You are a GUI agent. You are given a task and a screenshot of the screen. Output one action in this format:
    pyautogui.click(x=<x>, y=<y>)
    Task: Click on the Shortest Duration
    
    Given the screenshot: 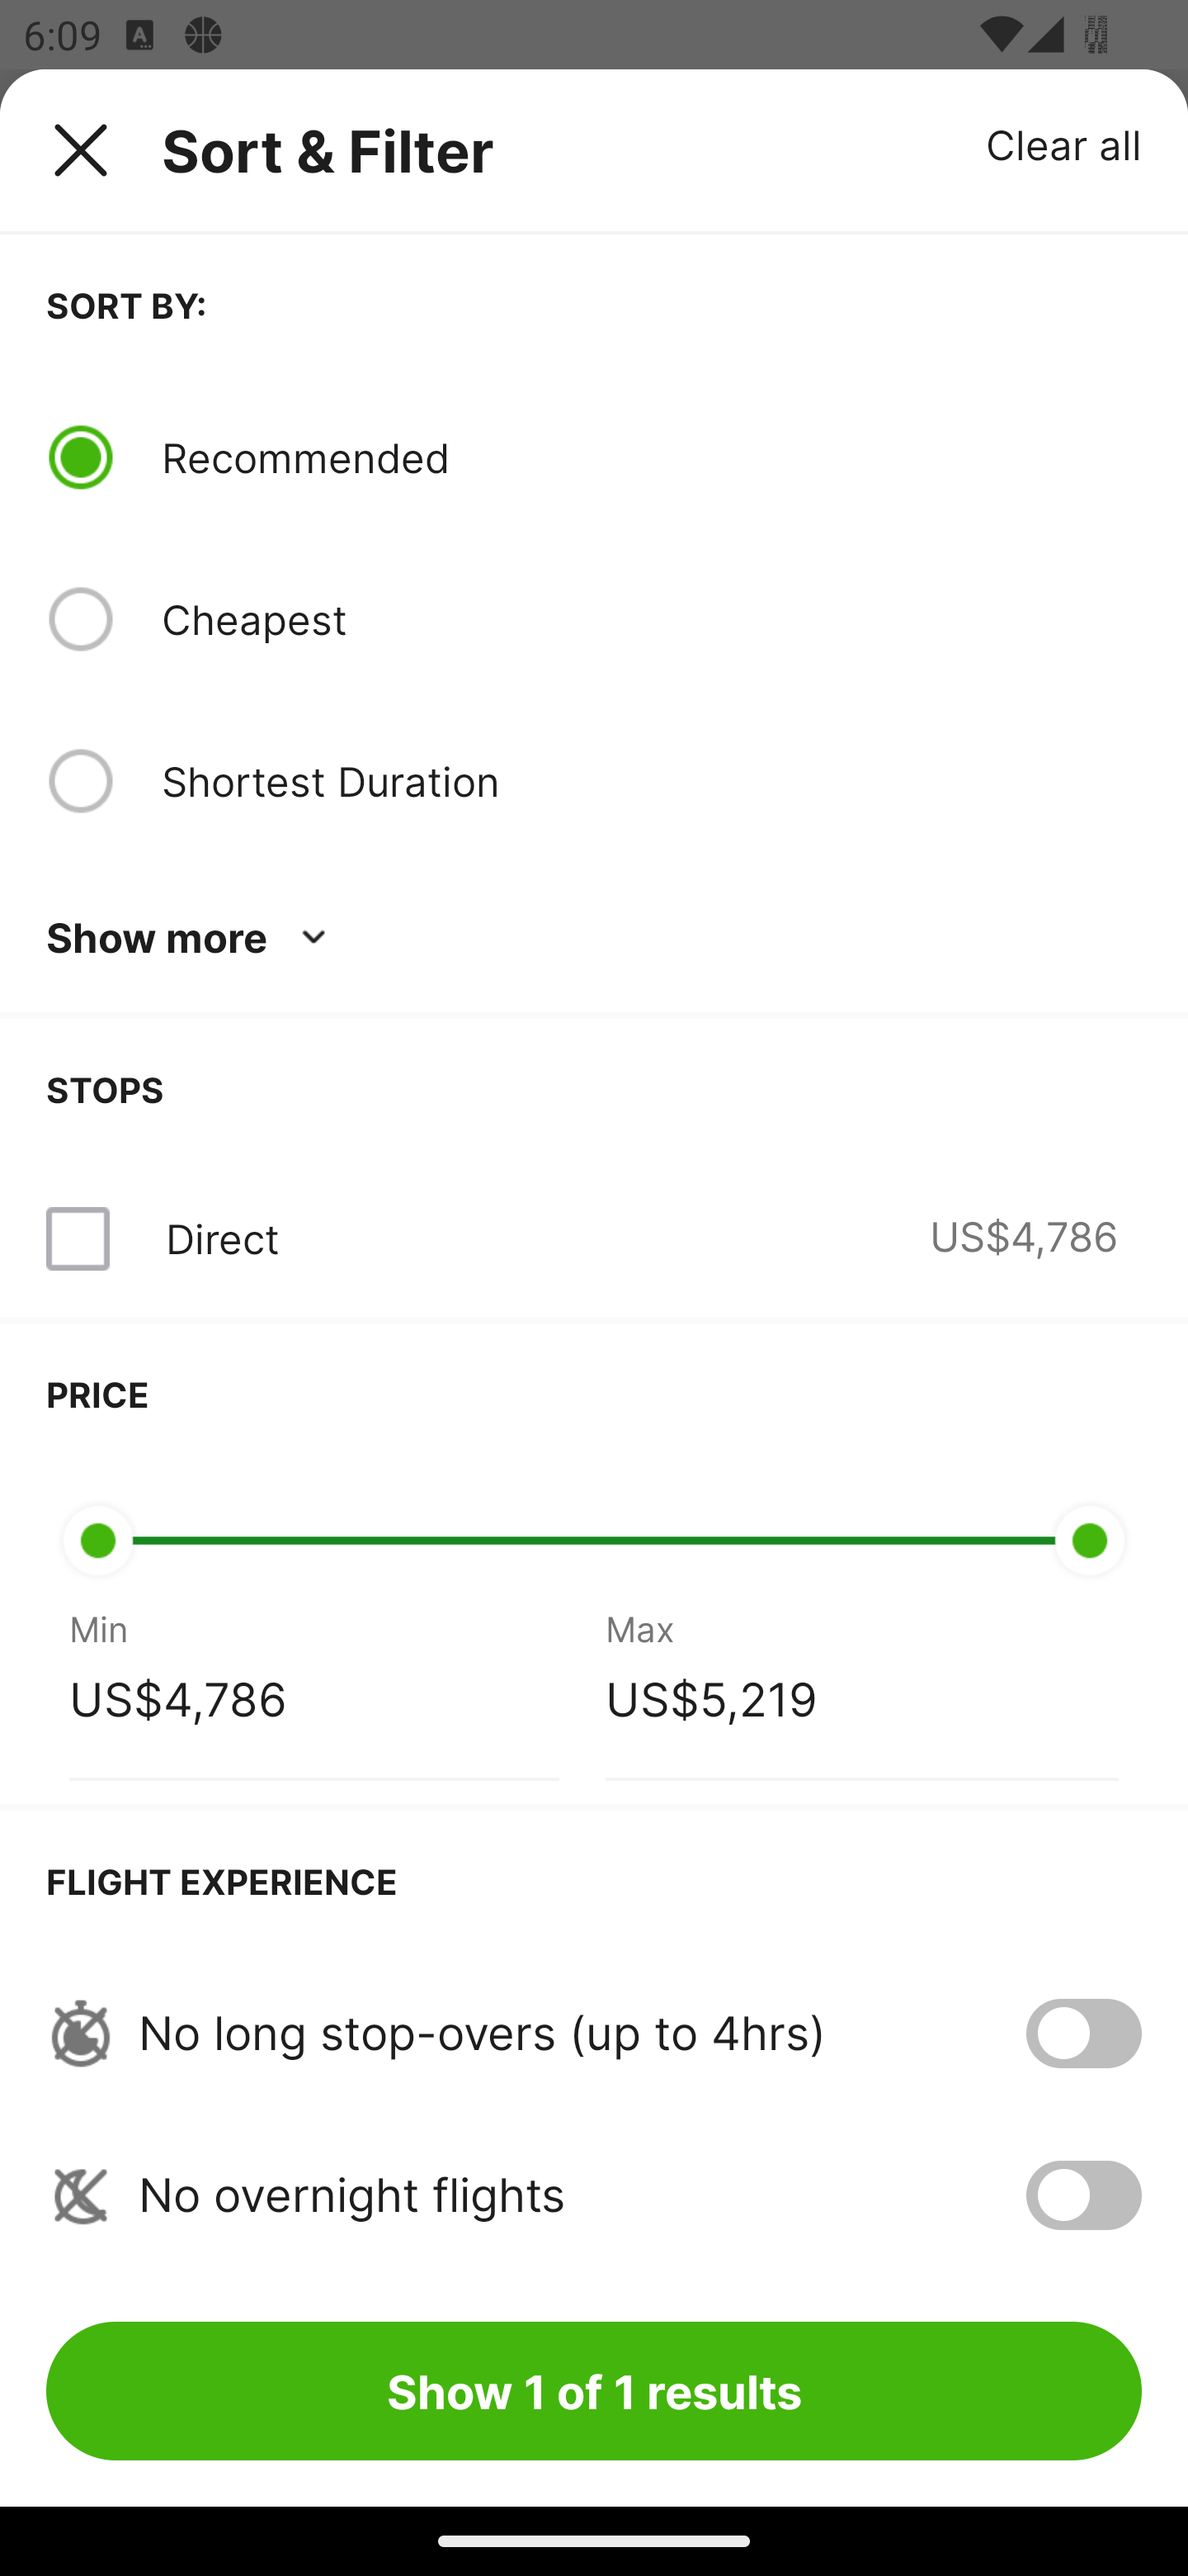 What is the action you would take?
    pyautogui.click(x=651, y=780)
    